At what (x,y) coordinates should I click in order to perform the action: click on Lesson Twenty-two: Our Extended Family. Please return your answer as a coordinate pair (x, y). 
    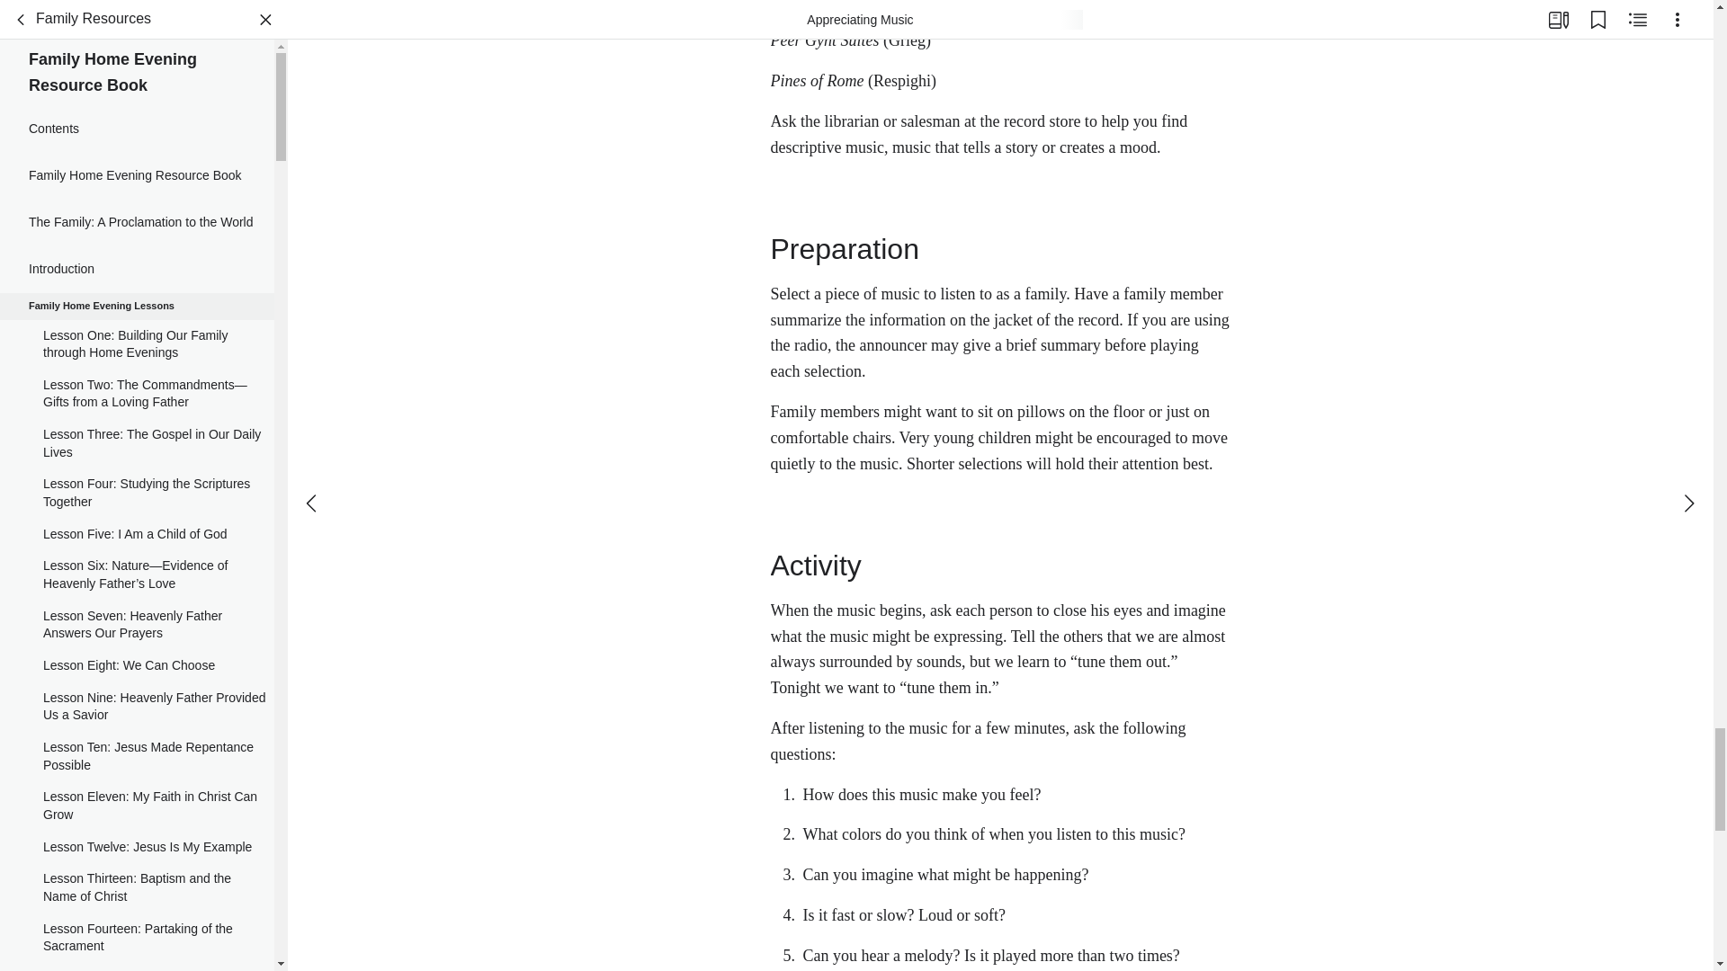
    Looking at the image, I should click on (137, 360).